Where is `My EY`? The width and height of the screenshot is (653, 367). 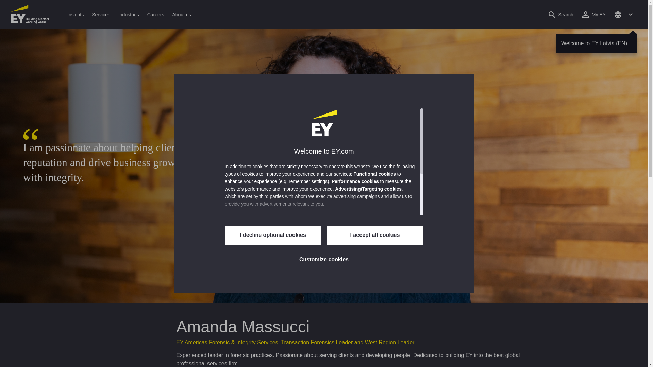 My EY is located at coordinates (594, 14).